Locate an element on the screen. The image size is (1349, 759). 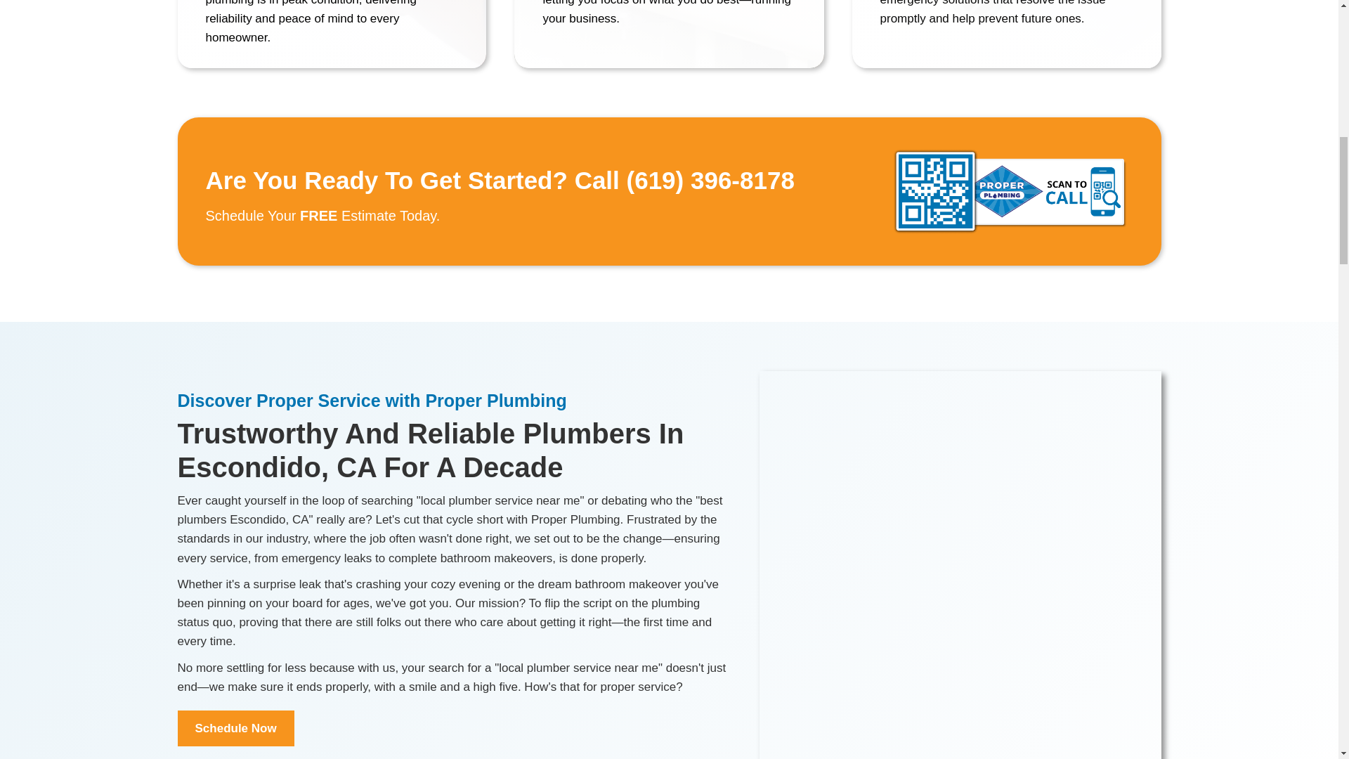
Schedule Now is located at coordinates (235, 728).